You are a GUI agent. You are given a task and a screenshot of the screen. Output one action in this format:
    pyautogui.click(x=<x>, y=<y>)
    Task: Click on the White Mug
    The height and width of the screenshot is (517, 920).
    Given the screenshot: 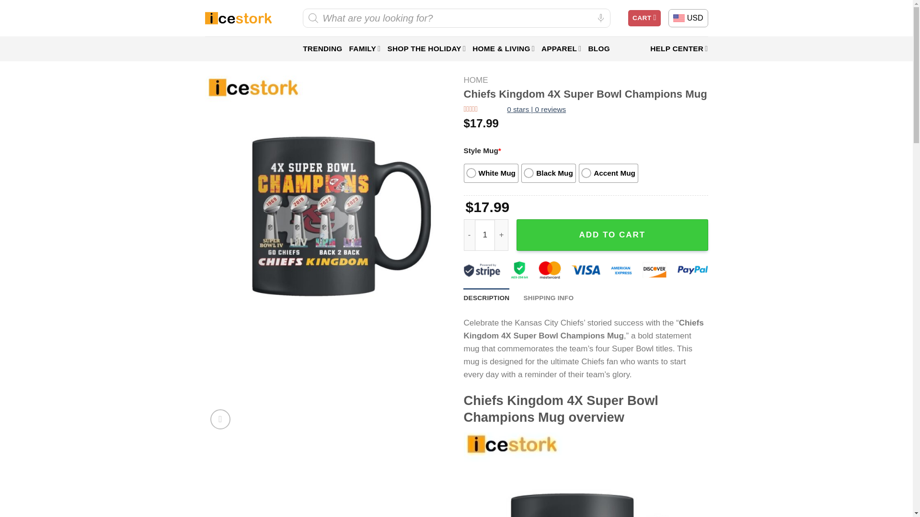 What is the action you would take?
    pyautogui.click(x=491, y=173)
    